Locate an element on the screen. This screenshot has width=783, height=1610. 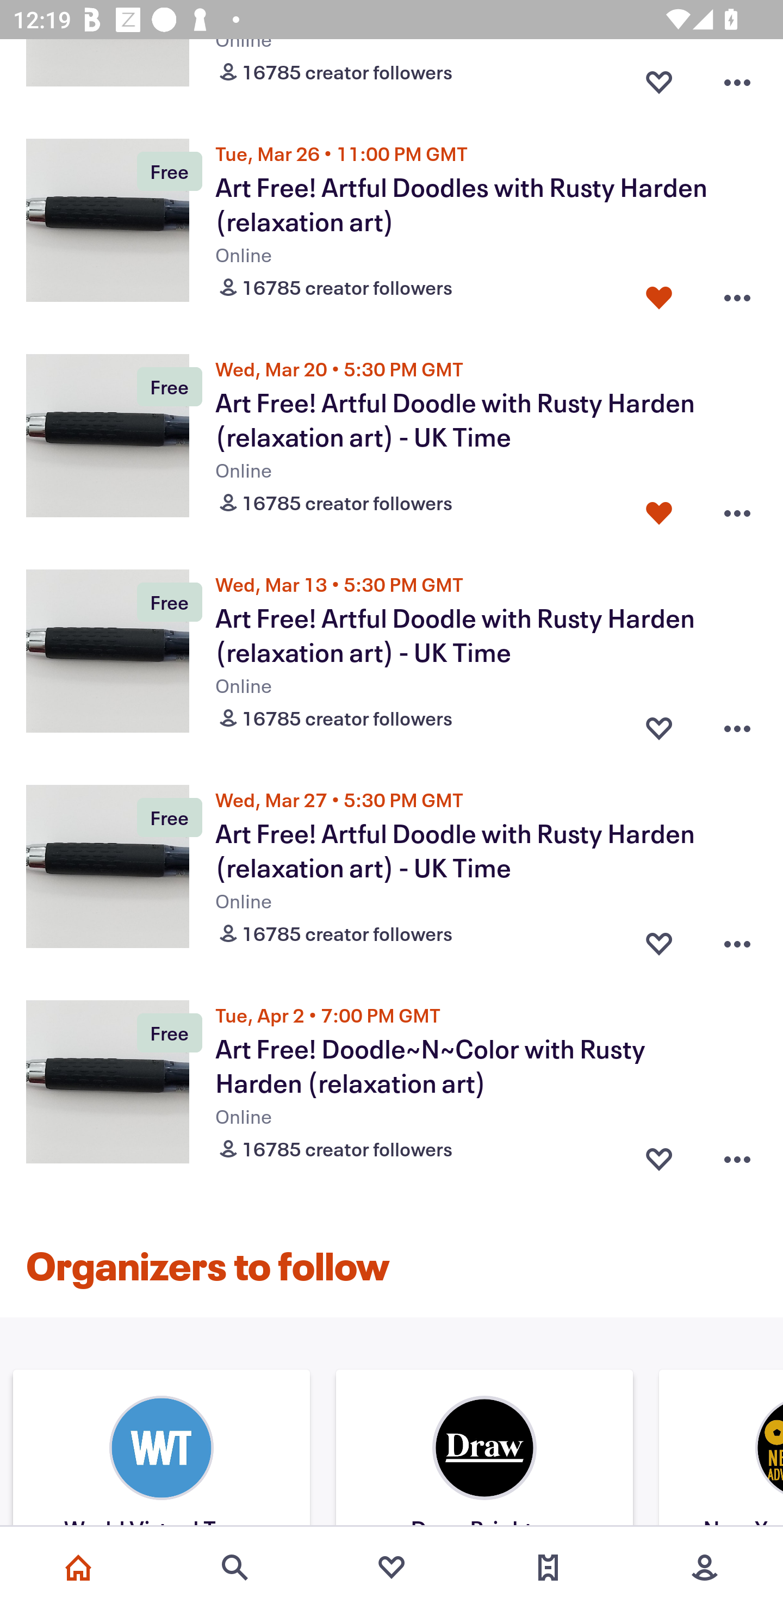
Organizer's image Draw Brighton is located at coordinates (484, 1450).